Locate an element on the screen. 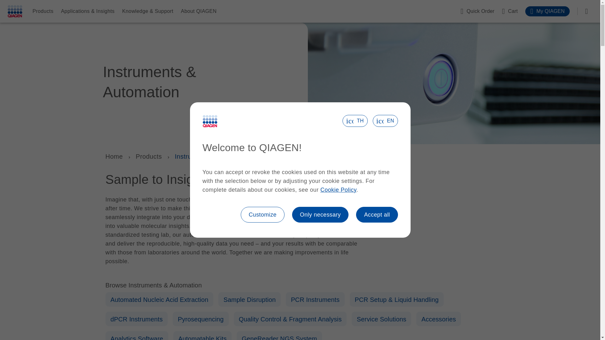 This screenshot has height=340, width=605. About QIAGEN is located at coordinates (199, 11).